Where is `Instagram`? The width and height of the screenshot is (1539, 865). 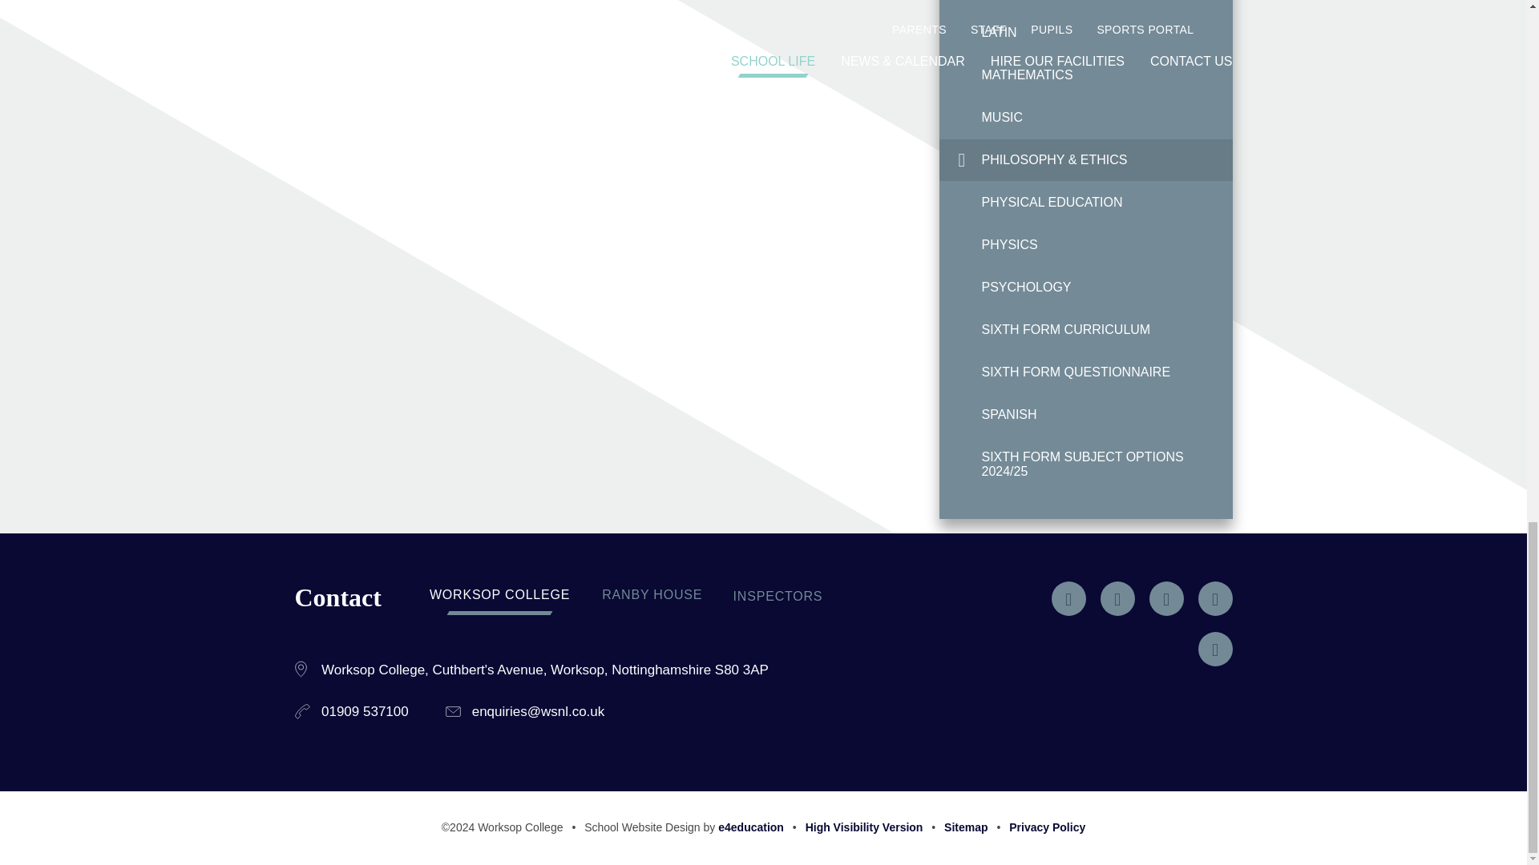
Instagram is located at coordinates (1166, 597).